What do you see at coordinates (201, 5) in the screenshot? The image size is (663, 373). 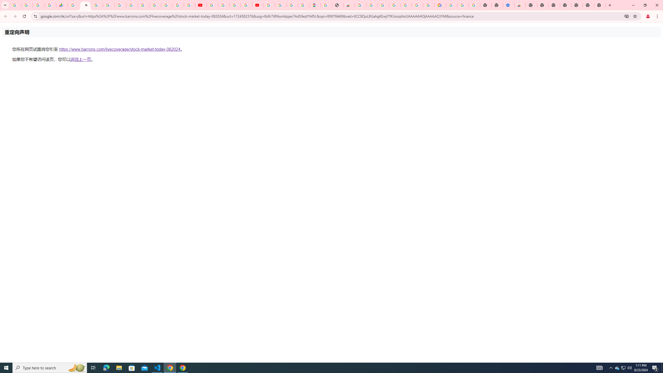 I see `YouTube` at bounding box center [201, 5].